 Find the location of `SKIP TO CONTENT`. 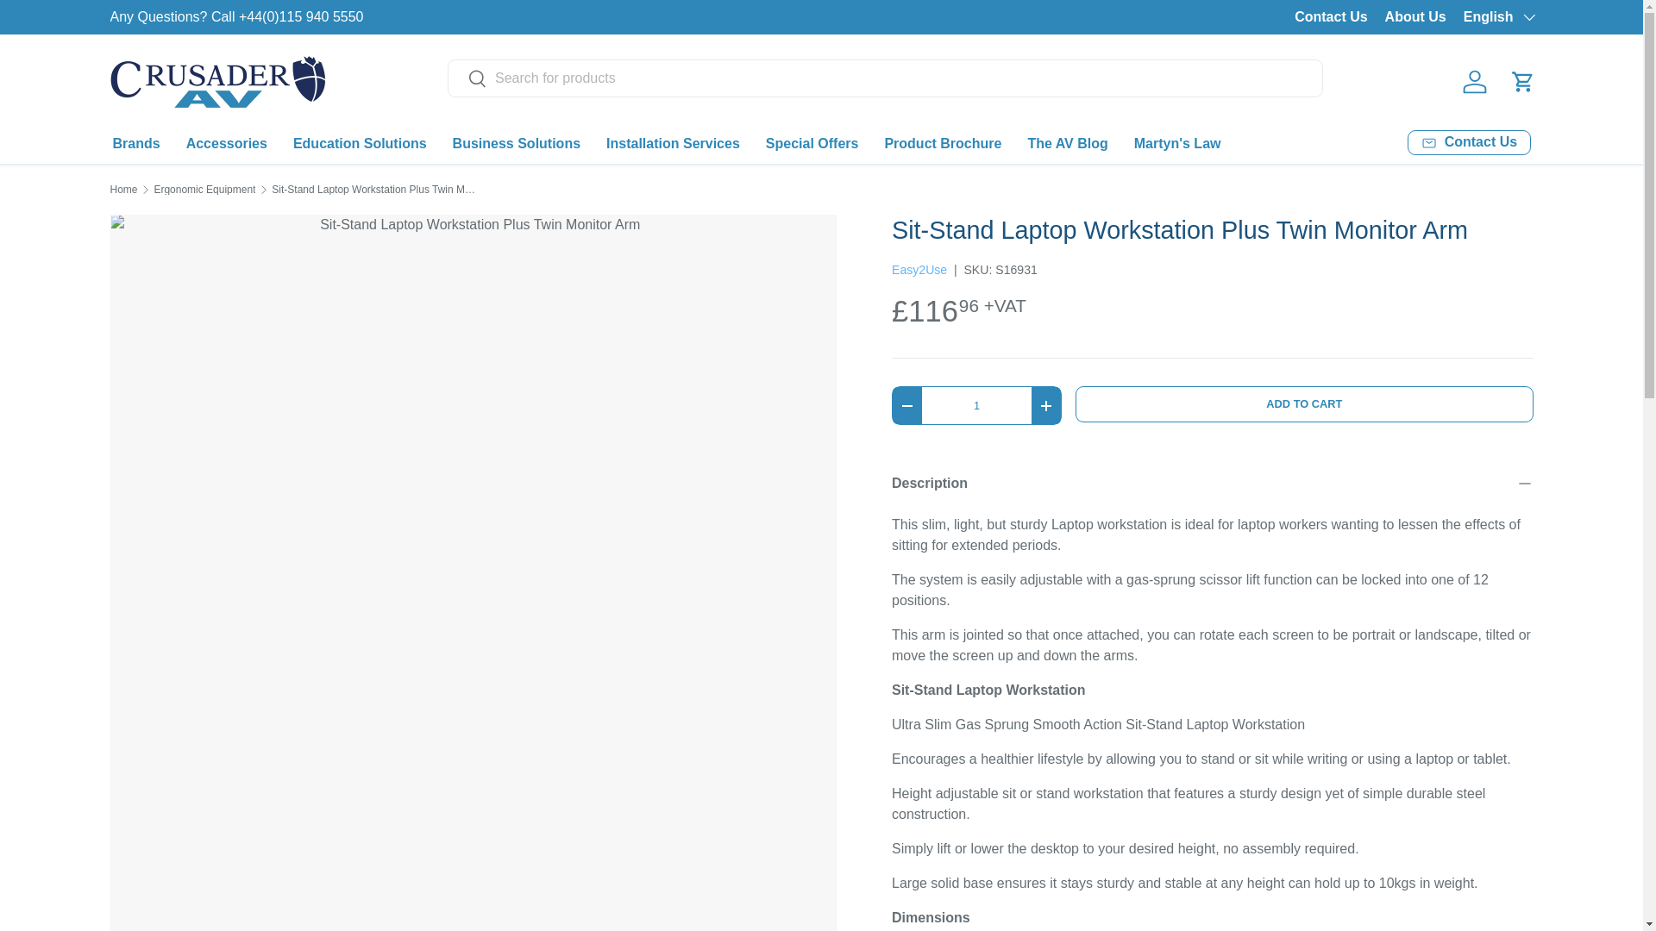

SKIP TO CONTENT is located at coordinates (73, 24).